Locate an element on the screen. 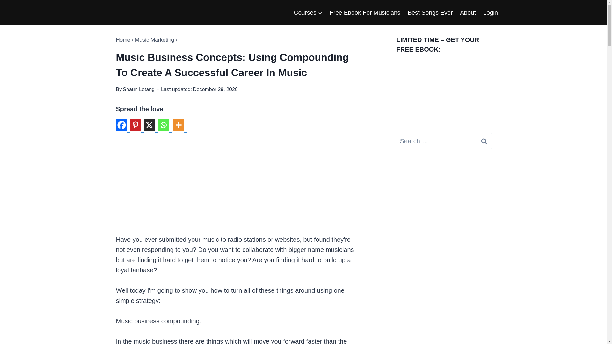 This screenshot has height=344, width=612. Free Ebook For Musicians is located at coordinates (365, 12).